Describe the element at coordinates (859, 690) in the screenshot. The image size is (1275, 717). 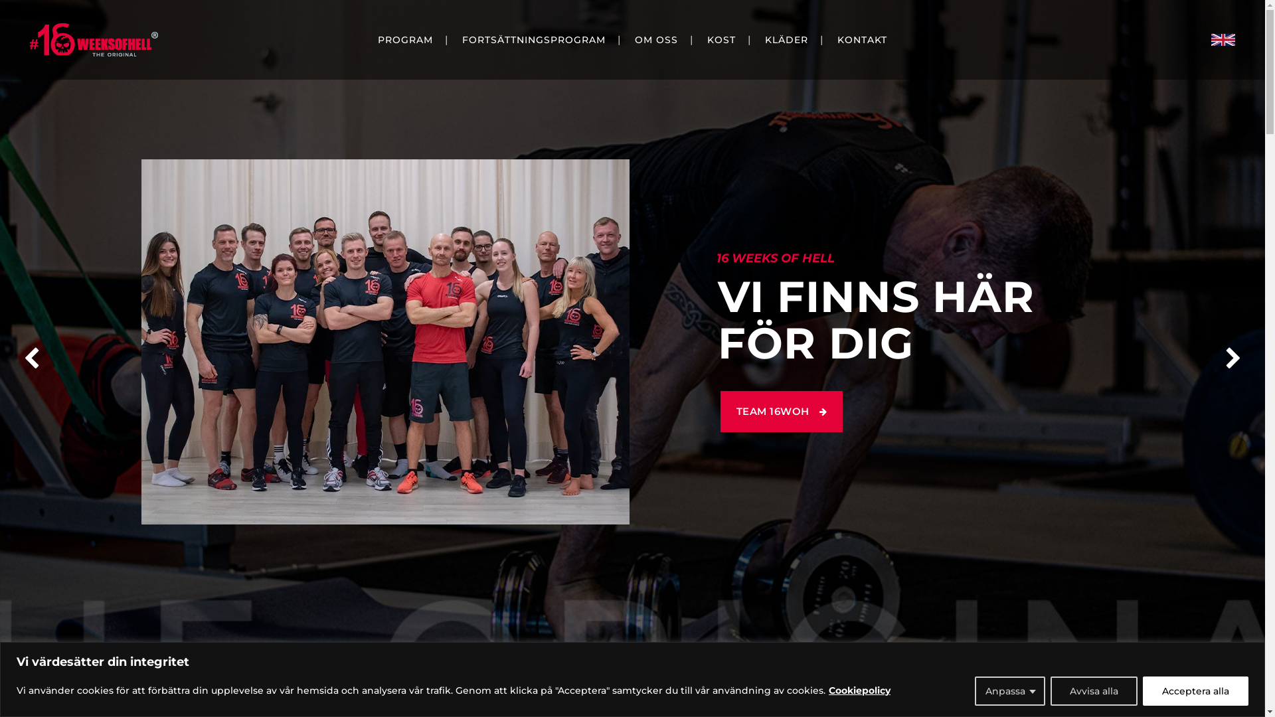
I see `Cookiepolicy` at that location.